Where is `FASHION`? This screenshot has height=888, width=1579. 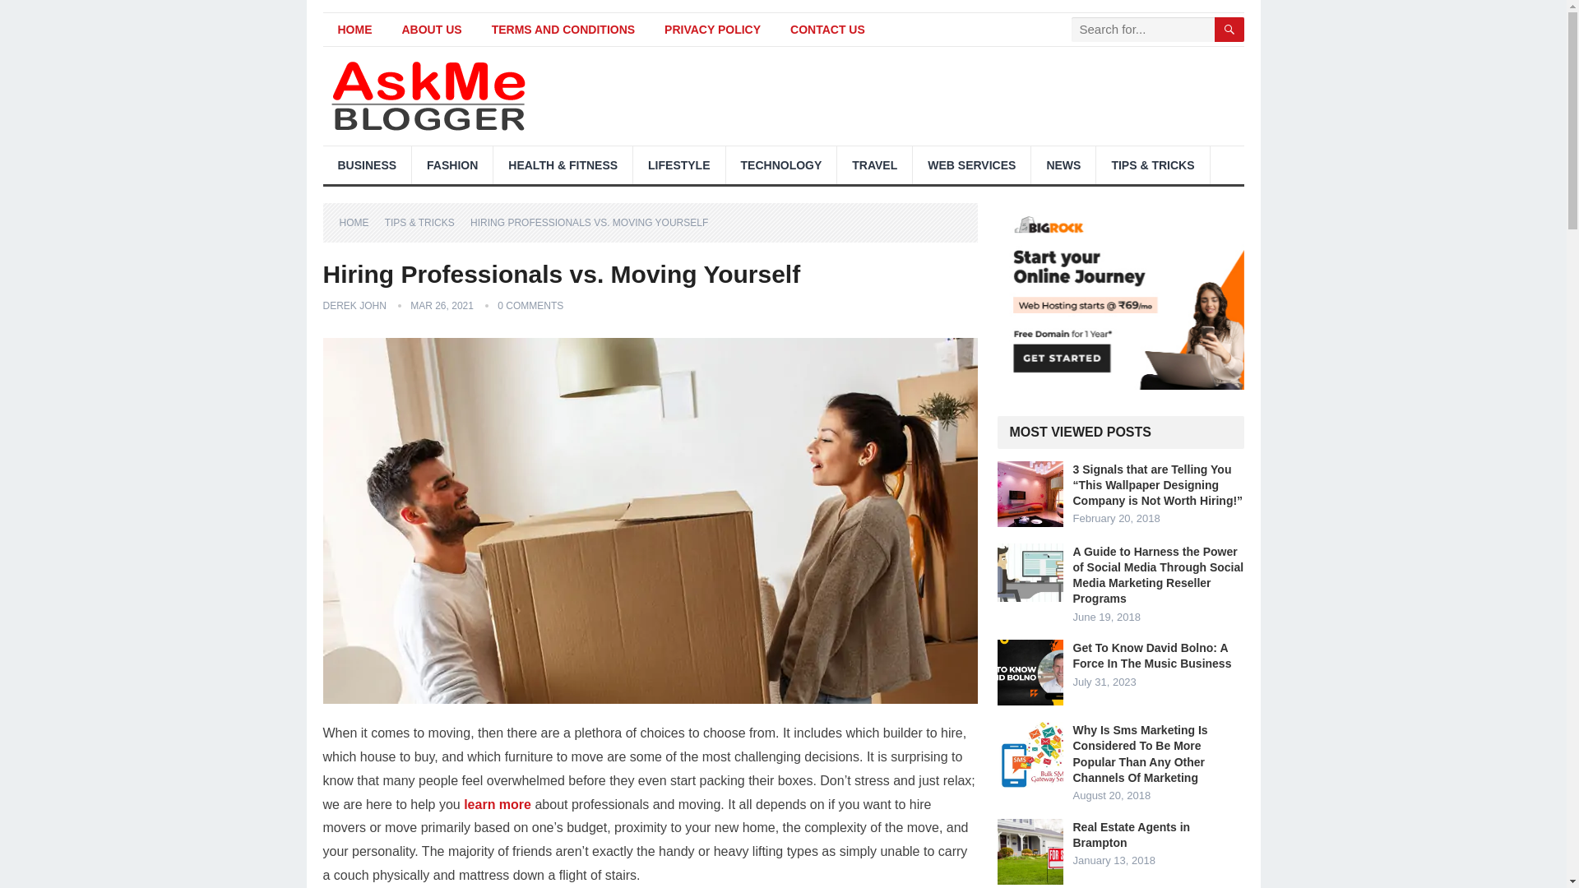
FASHION is located at coordinates (452, 164).